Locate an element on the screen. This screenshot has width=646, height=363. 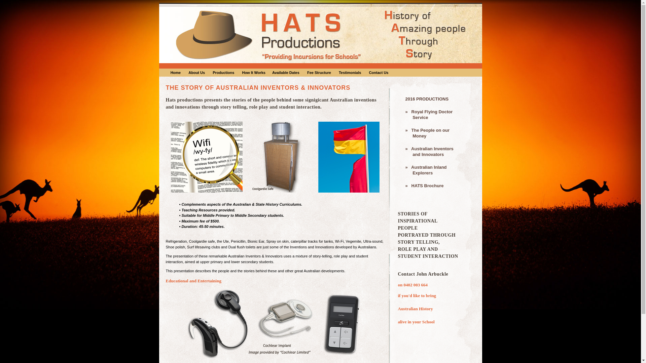
Testimonials is located at coordinates (350, 72).